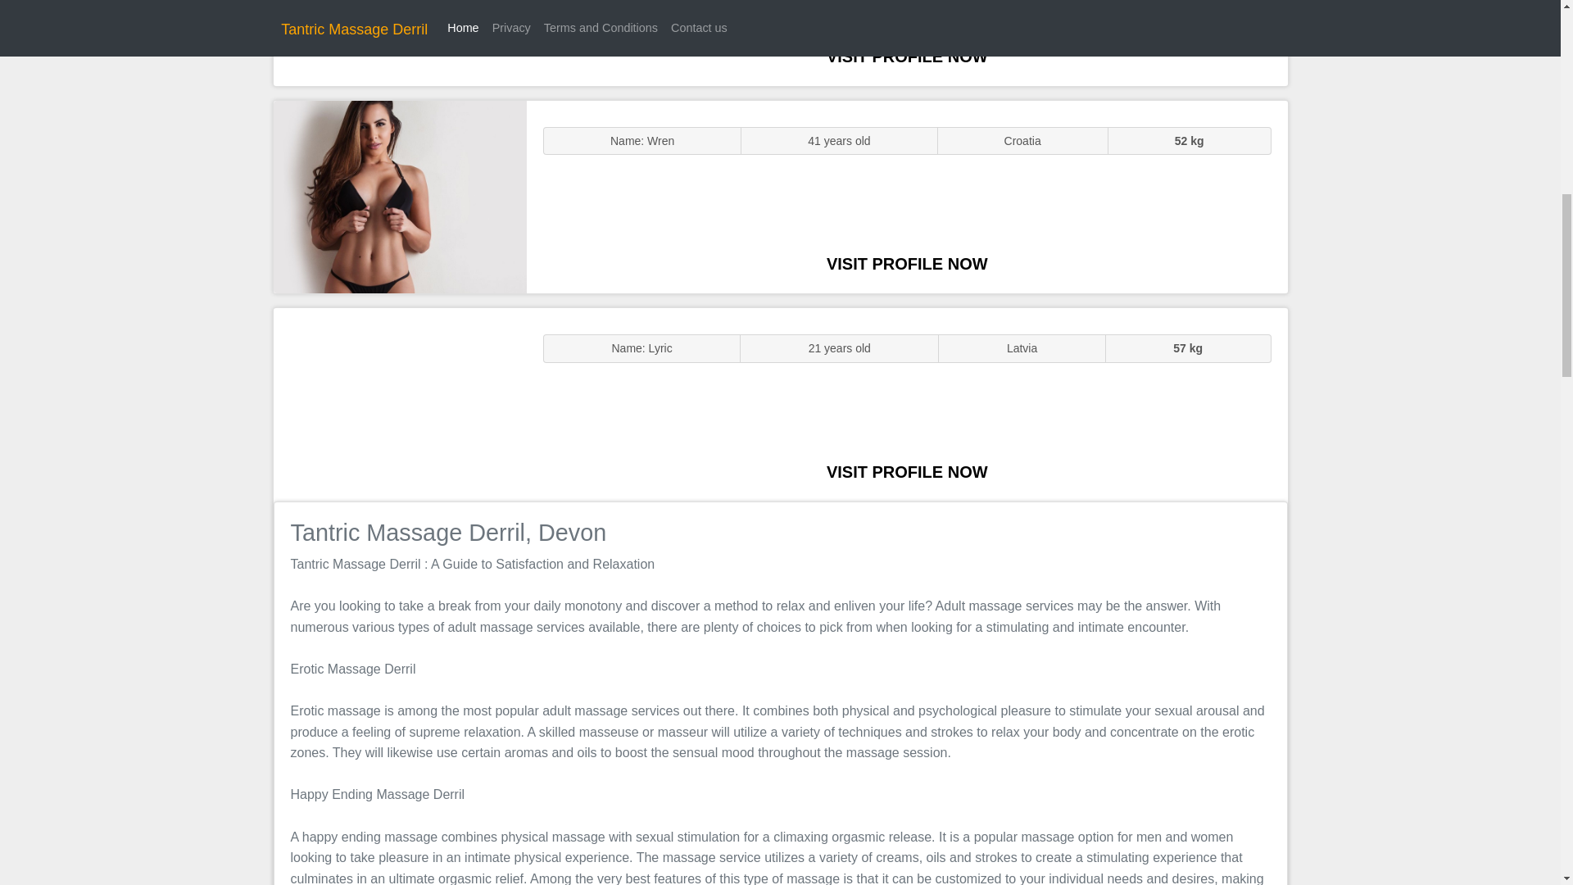  Describe the element at coordinates (907, 472) in the screenshot. I see `VISIT PROFILE NOW` at that location.